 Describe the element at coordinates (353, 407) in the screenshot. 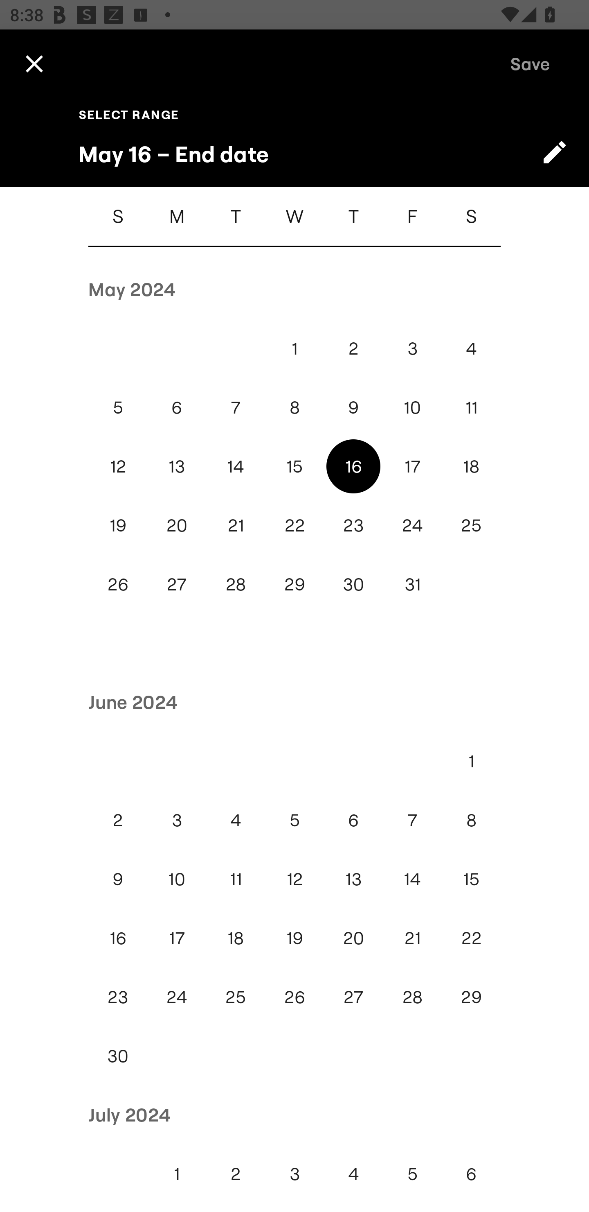

I see `9 Thu, May 9` at that location.